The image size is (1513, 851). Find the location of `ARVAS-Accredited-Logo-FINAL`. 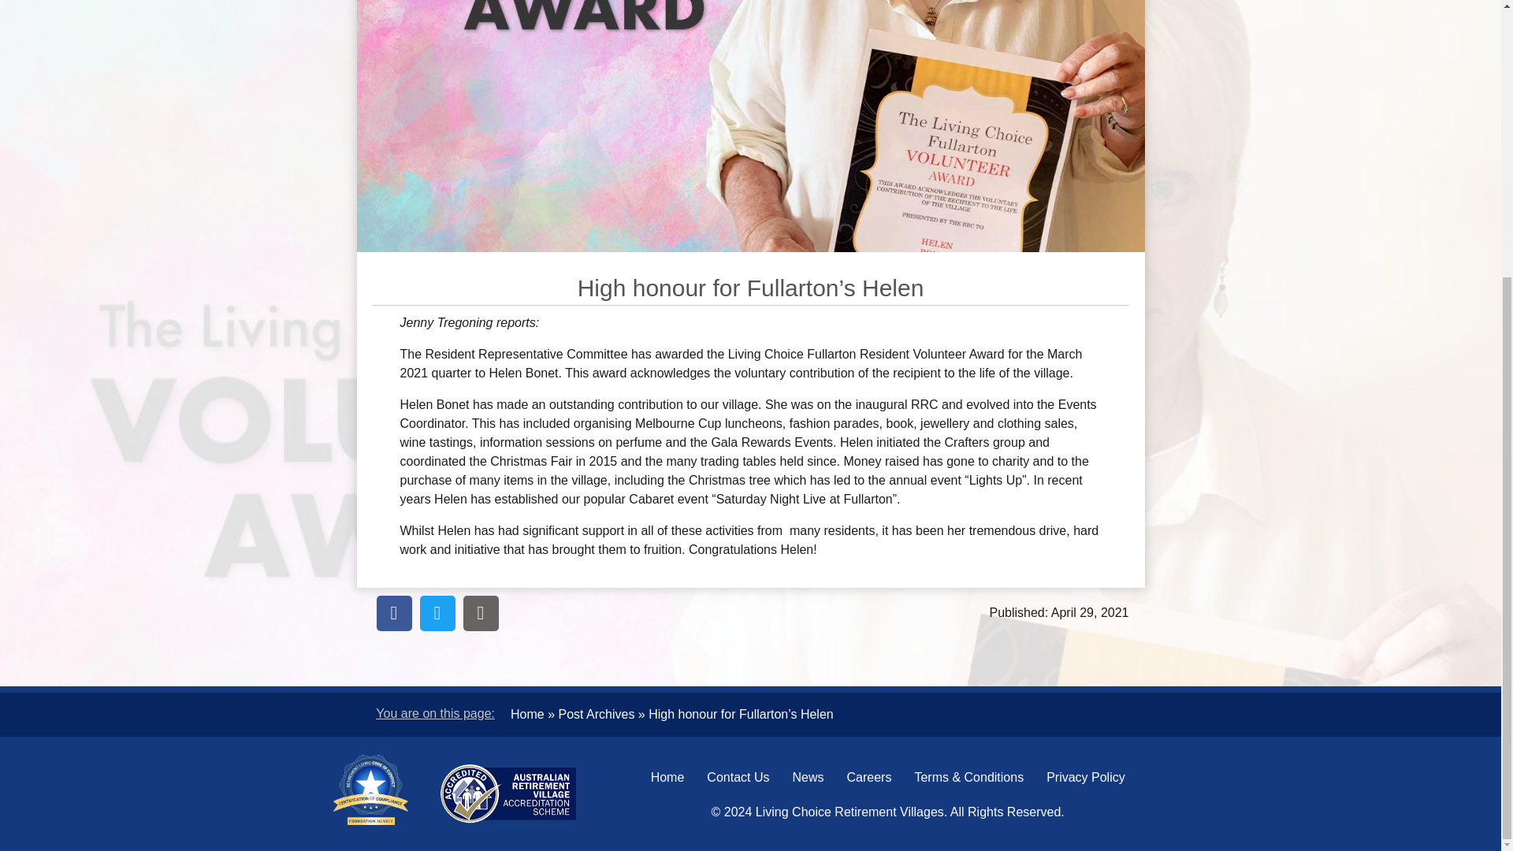

ARVAS-Accredited-Logo-FINAL is located at coordinates (507, 793).